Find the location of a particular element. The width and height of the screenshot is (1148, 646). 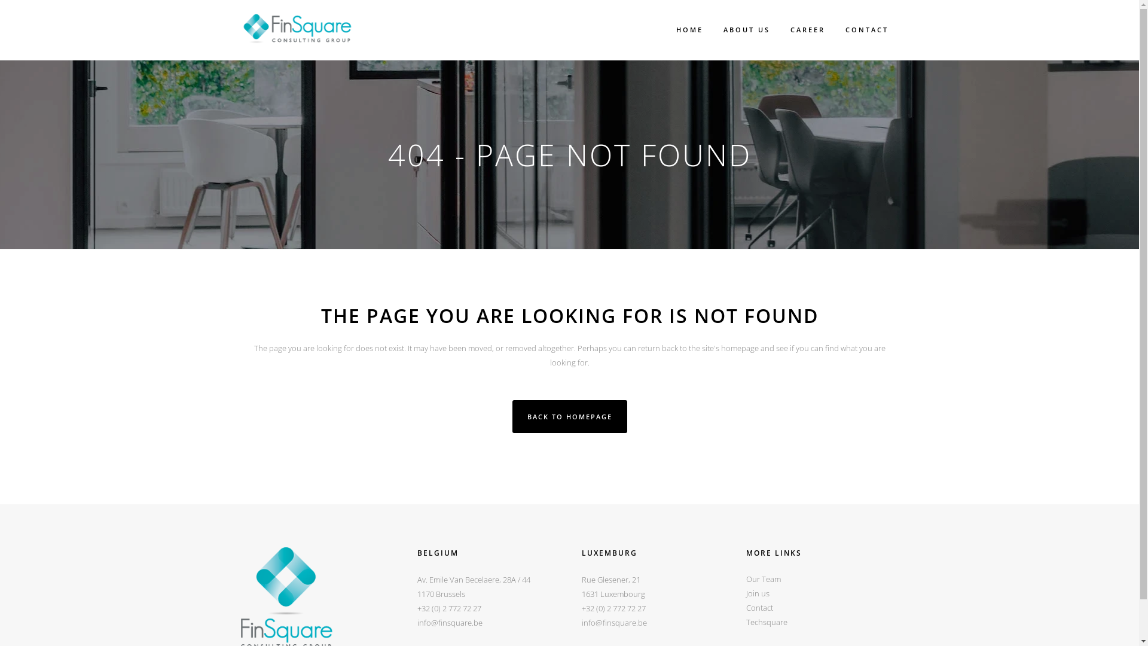

Techsquare is located at coordinates (823, 622).